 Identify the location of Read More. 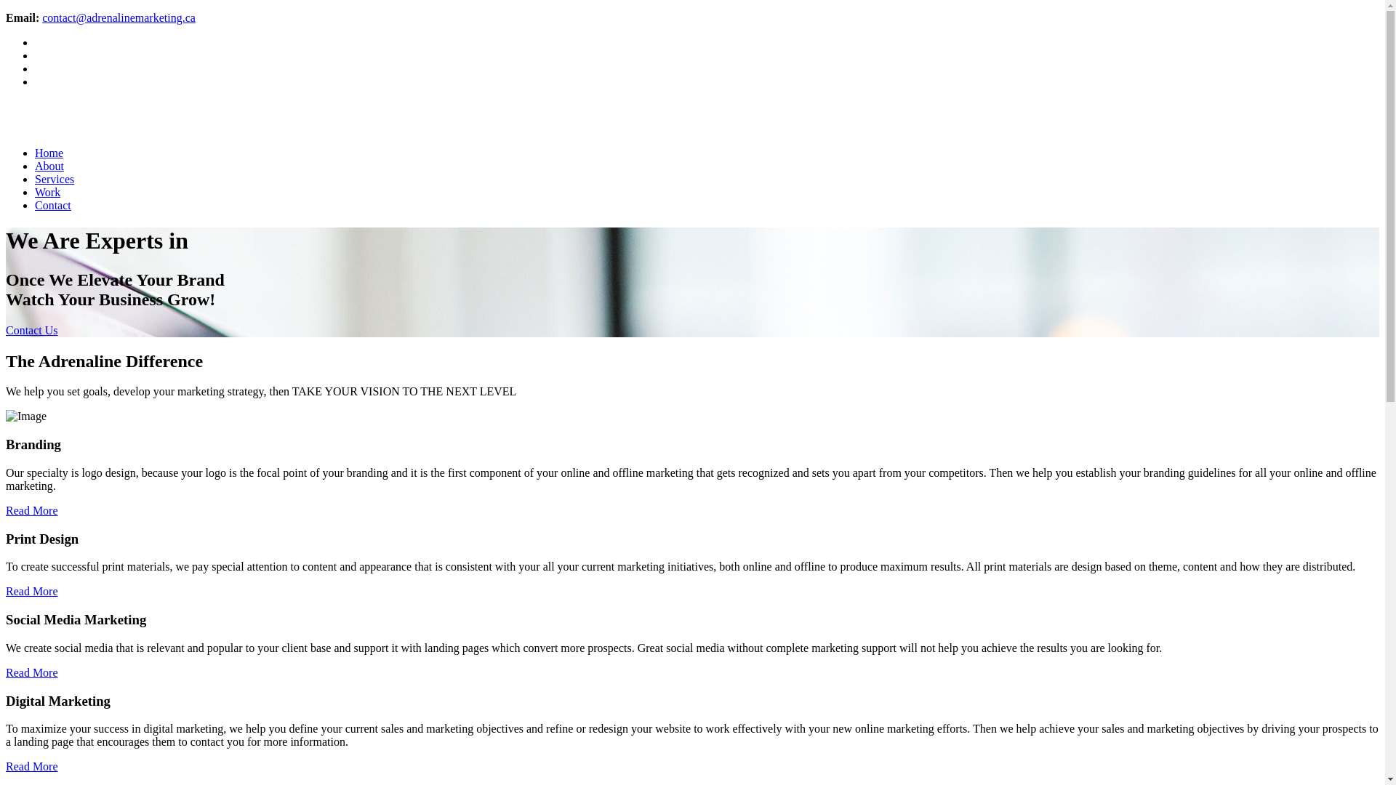
(32, 766).